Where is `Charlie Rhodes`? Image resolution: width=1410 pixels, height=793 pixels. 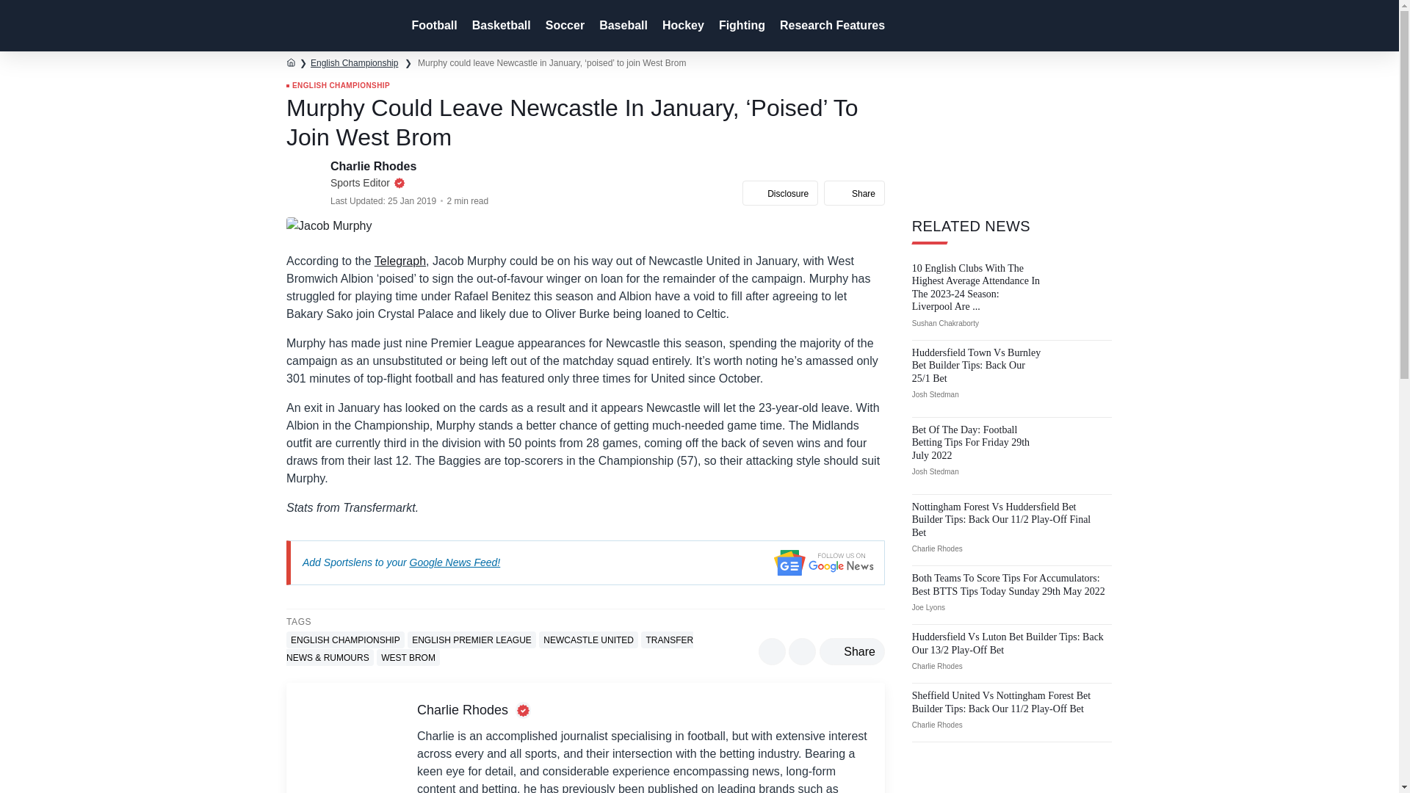
Charlie Rhodes is located at coordinates (375, 166).